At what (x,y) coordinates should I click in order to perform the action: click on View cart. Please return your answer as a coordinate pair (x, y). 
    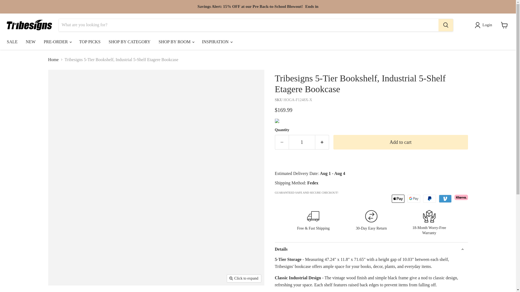
    Looking at the image, I should click on (504, 25).